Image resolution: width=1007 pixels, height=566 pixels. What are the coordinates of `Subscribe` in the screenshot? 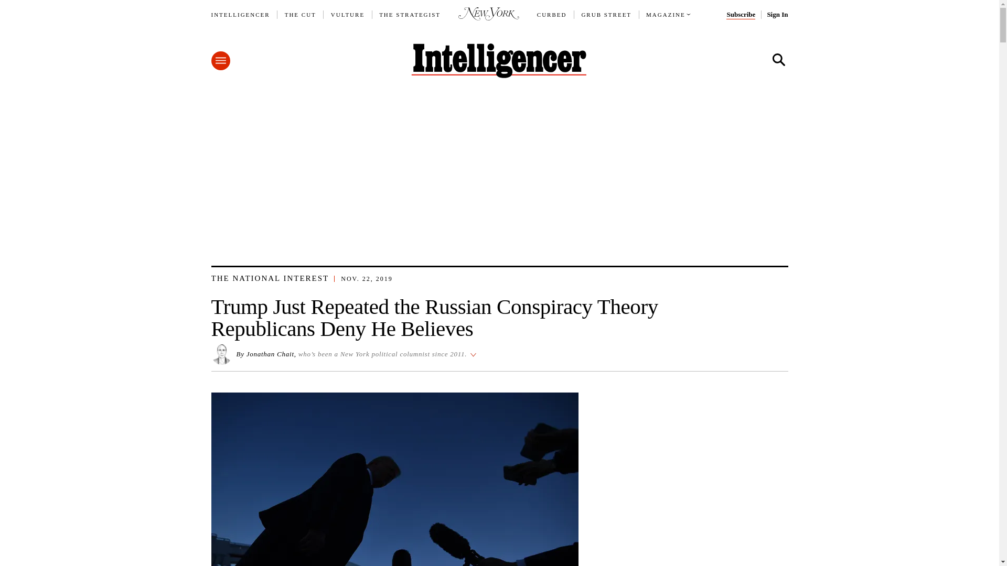 It's located at (741, 15).